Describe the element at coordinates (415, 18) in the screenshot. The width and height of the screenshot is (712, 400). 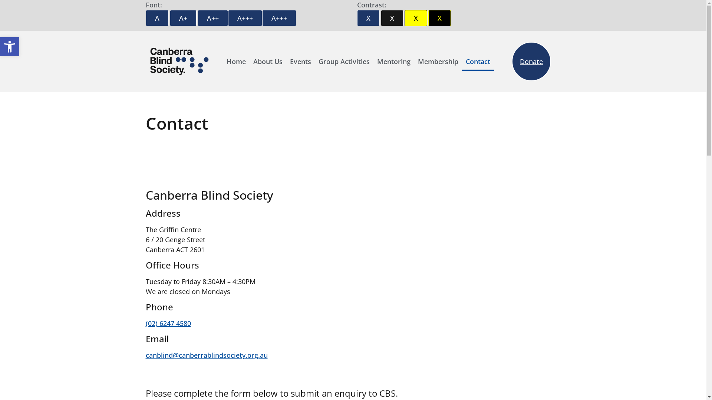
I see `X` at that location.